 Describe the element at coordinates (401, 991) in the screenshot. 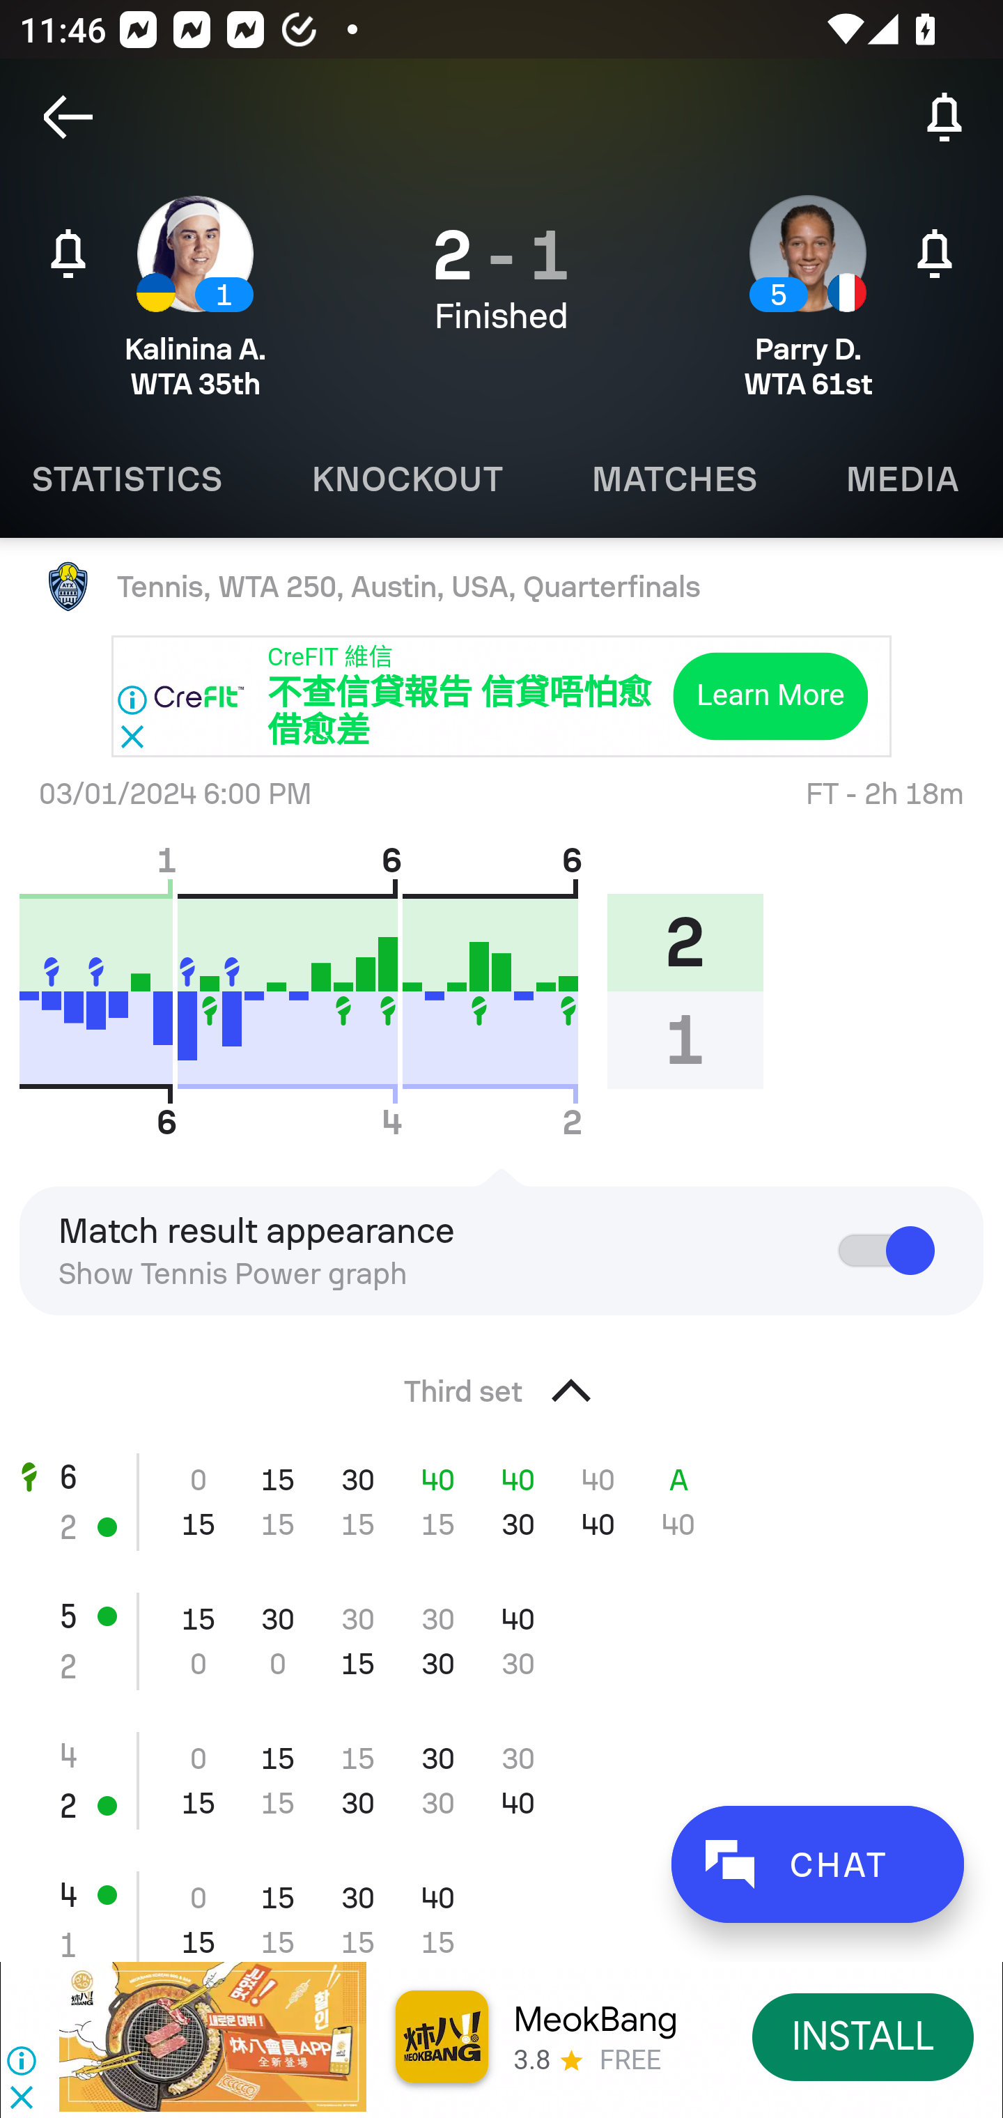

I see `1 6 6 4 6 2 2 1` at that location.